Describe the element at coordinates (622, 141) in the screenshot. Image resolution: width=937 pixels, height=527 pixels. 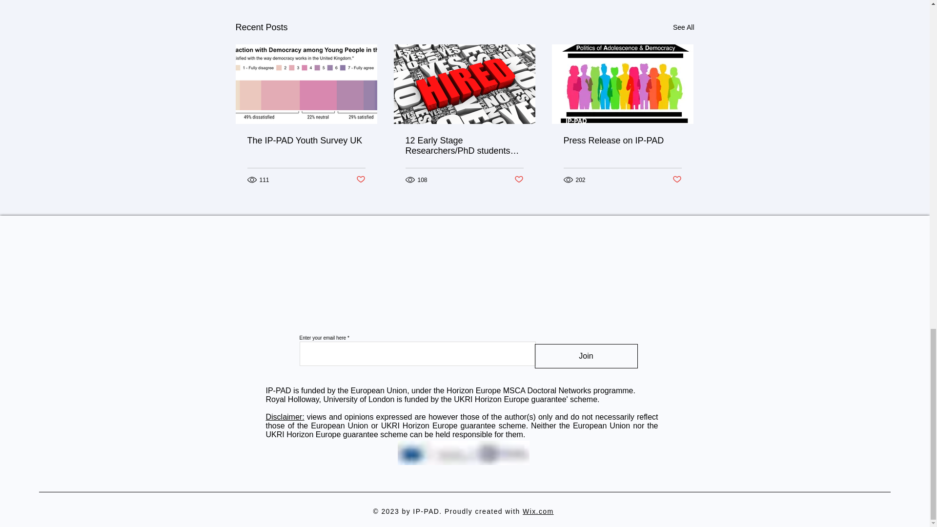
I see `Press Release on IP-PAD` at that location.